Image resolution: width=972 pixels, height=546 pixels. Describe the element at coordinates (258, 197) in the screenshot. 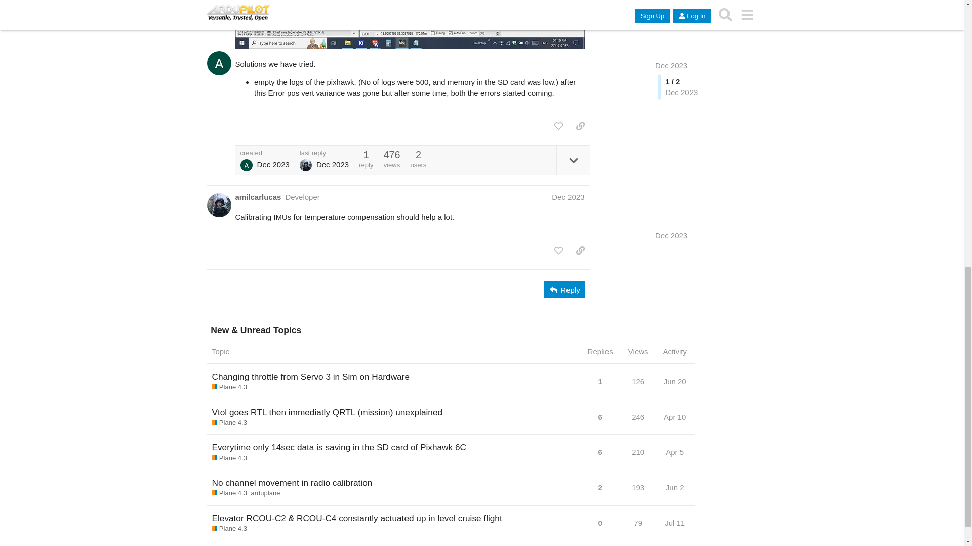

I see `amilcarlucas` at that location.